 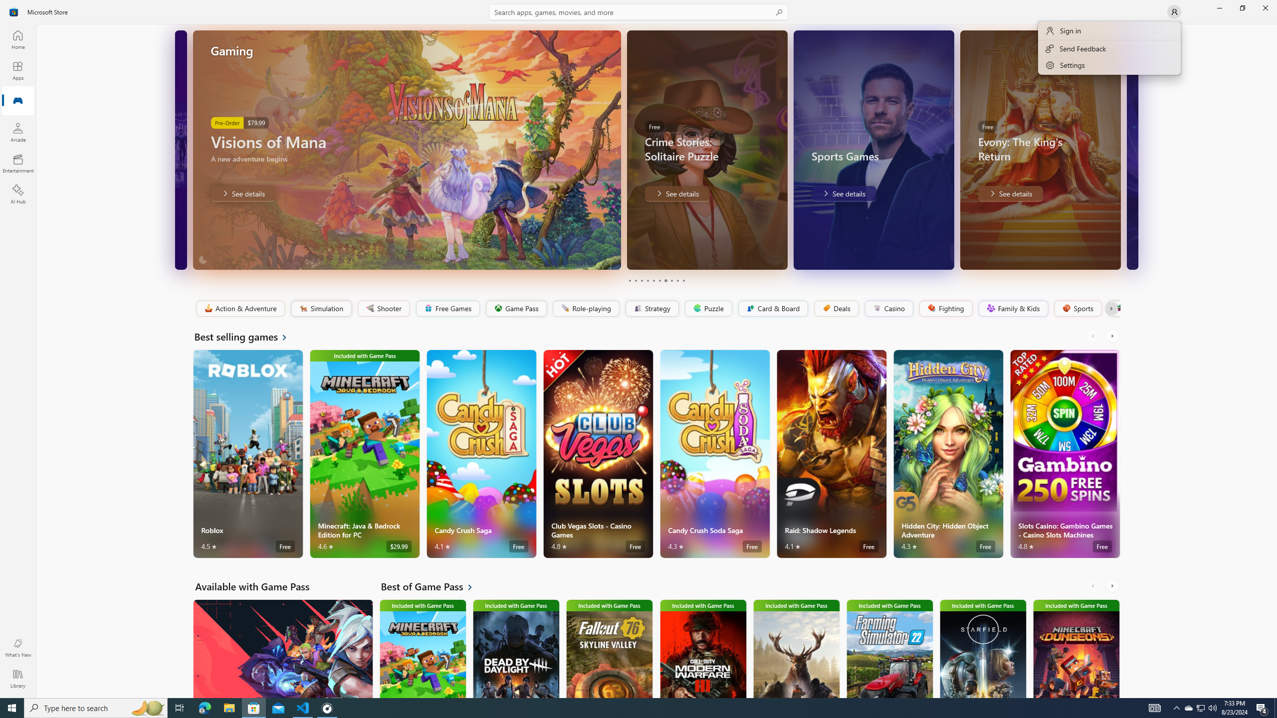 I want to click on Unmute, so click(x=1106, y=255).